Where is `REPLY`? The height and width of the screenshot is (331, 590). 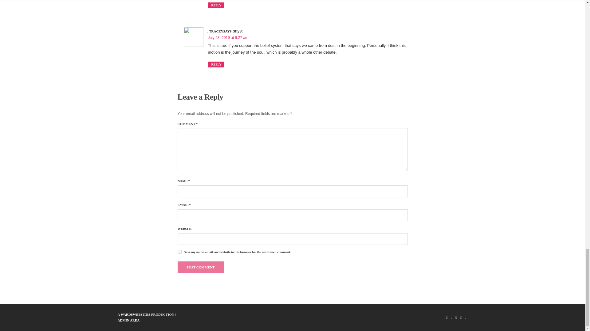
REPLY is located at coordinates (216, 5).